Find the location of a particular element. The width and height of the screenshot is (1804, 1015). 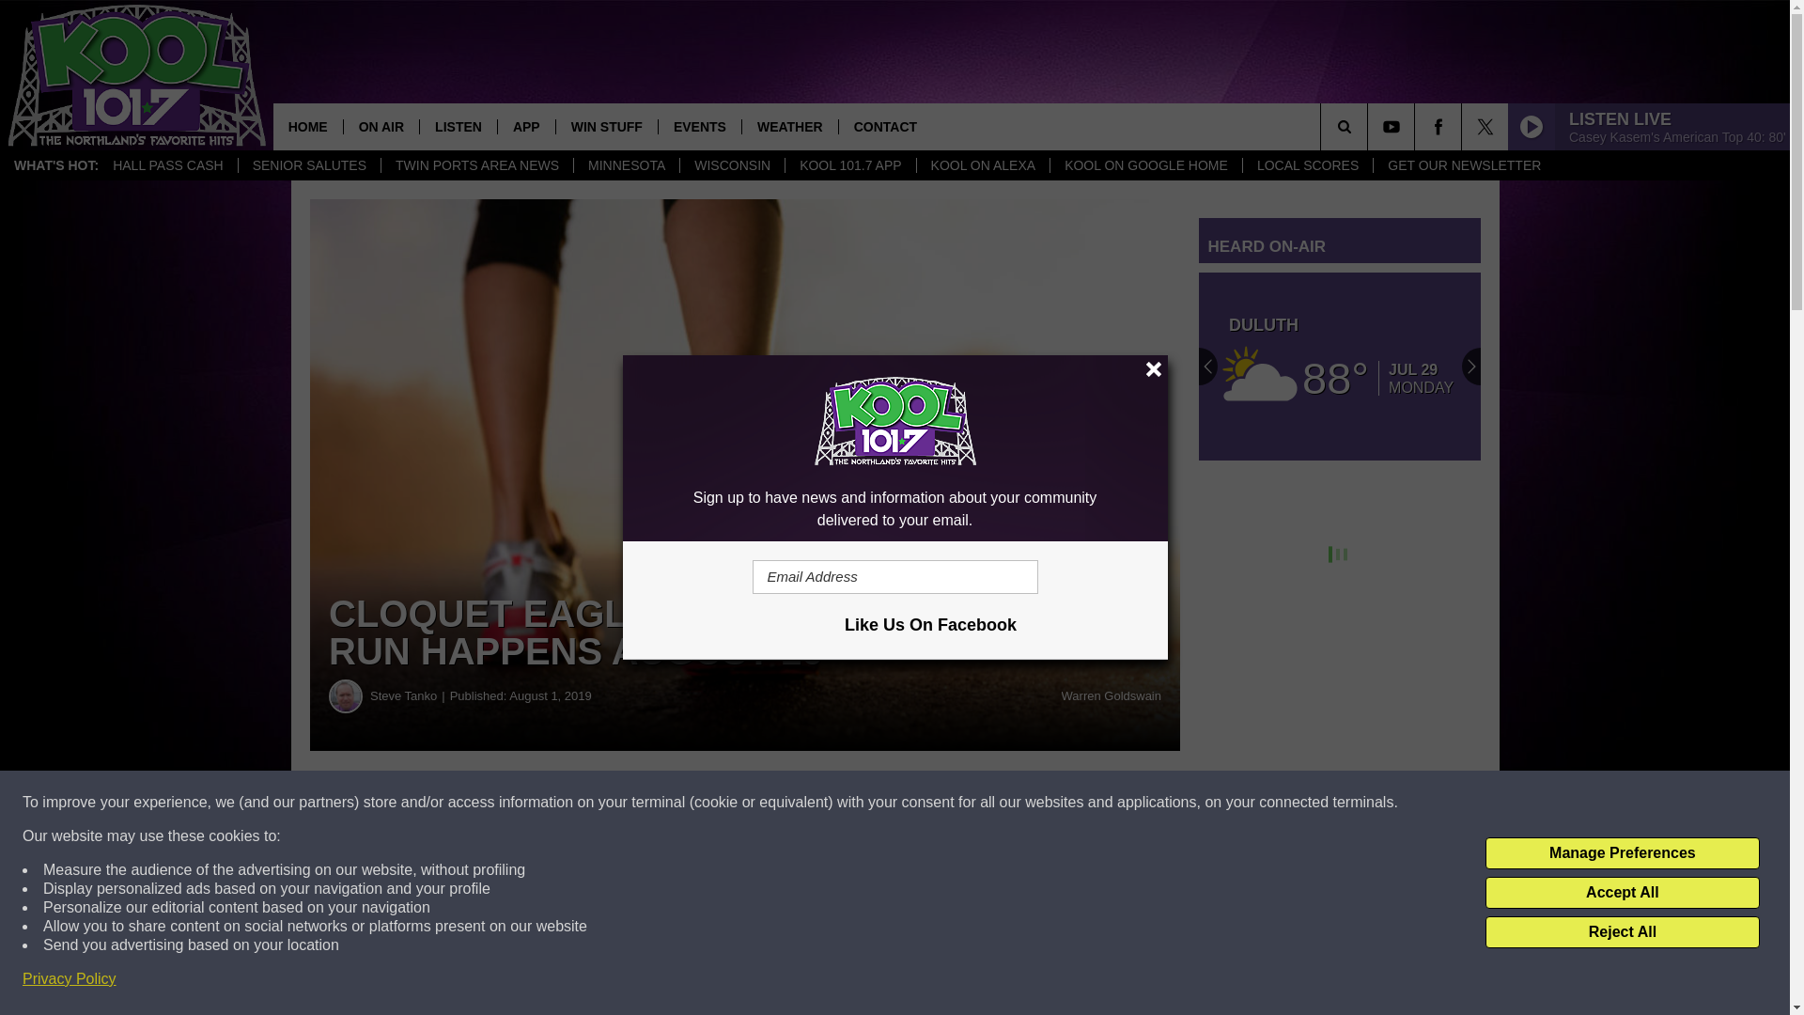

LOCAL SCORES is located at coordinates (1308, 165).